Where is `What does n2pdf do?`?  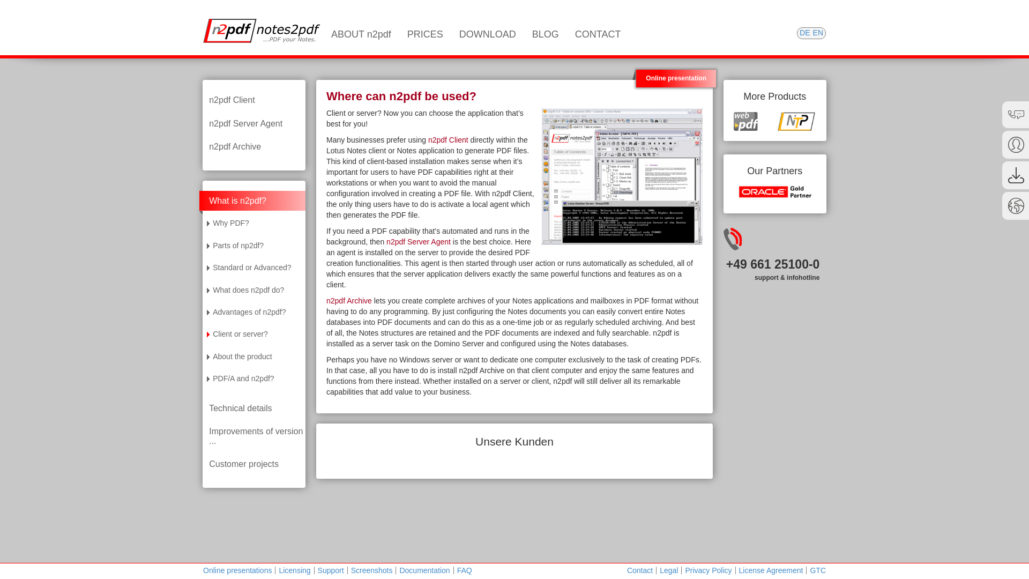
What does n2pdf do? is located at coordinates (252, 290).